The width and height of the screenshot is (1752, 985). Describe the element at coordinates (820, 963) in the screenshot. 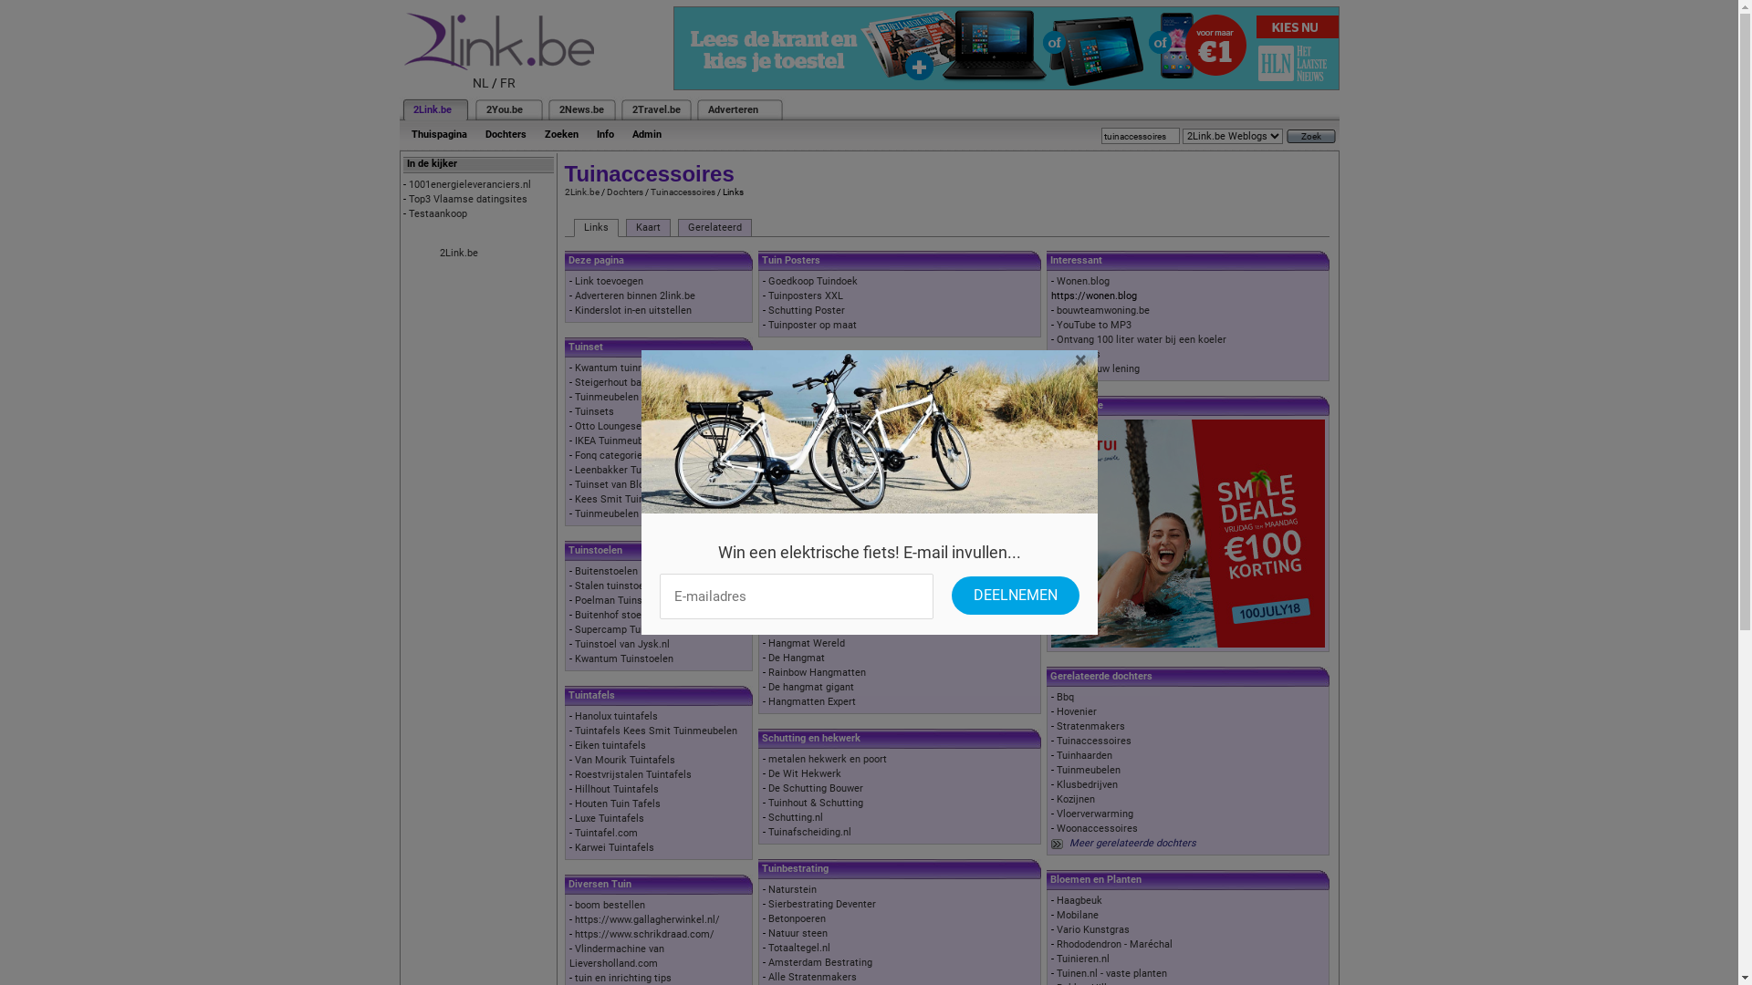

I see `Amsterdam Bestrating` at that location.